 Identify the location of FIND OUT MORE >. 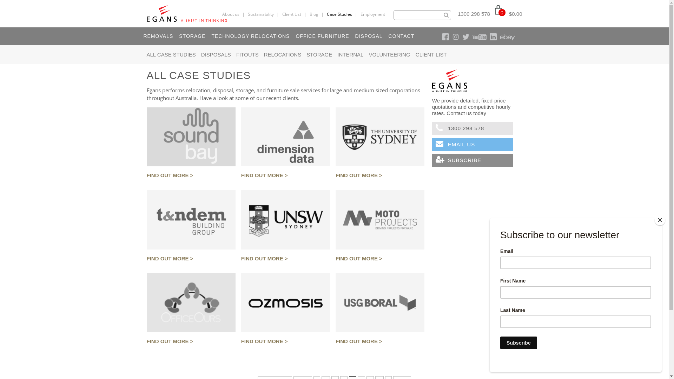
(191, 175).